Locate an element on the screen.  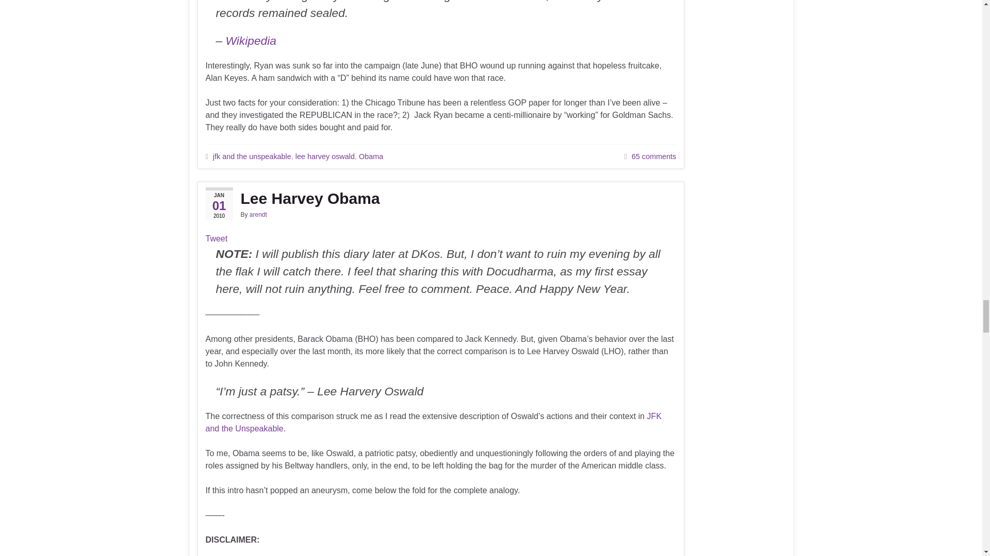
Lee Harvey Obama is located at coordinates (440, 199).